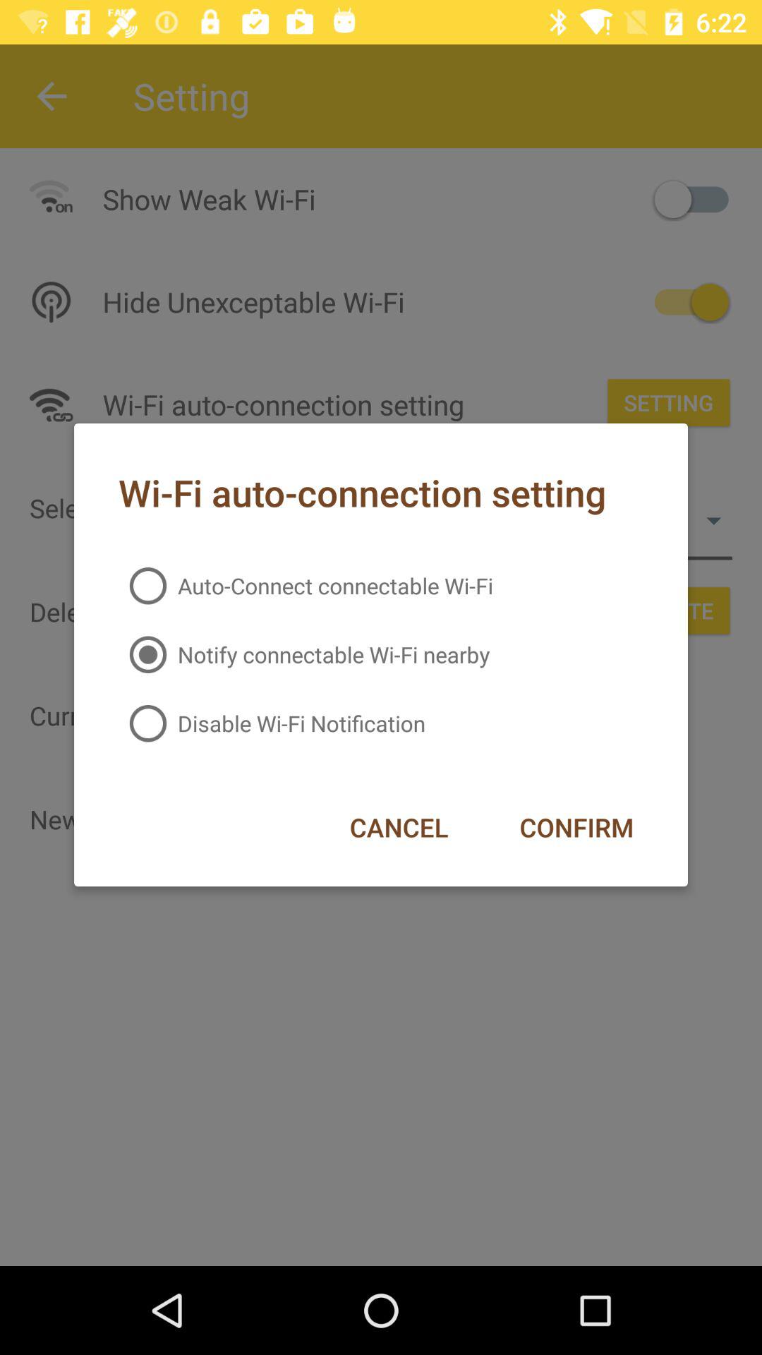 This screenshot has height=1355, width=762. Describe the element at coordinates (576, 827) in the screenshot. I see `swipe to confirm icon` at that location.